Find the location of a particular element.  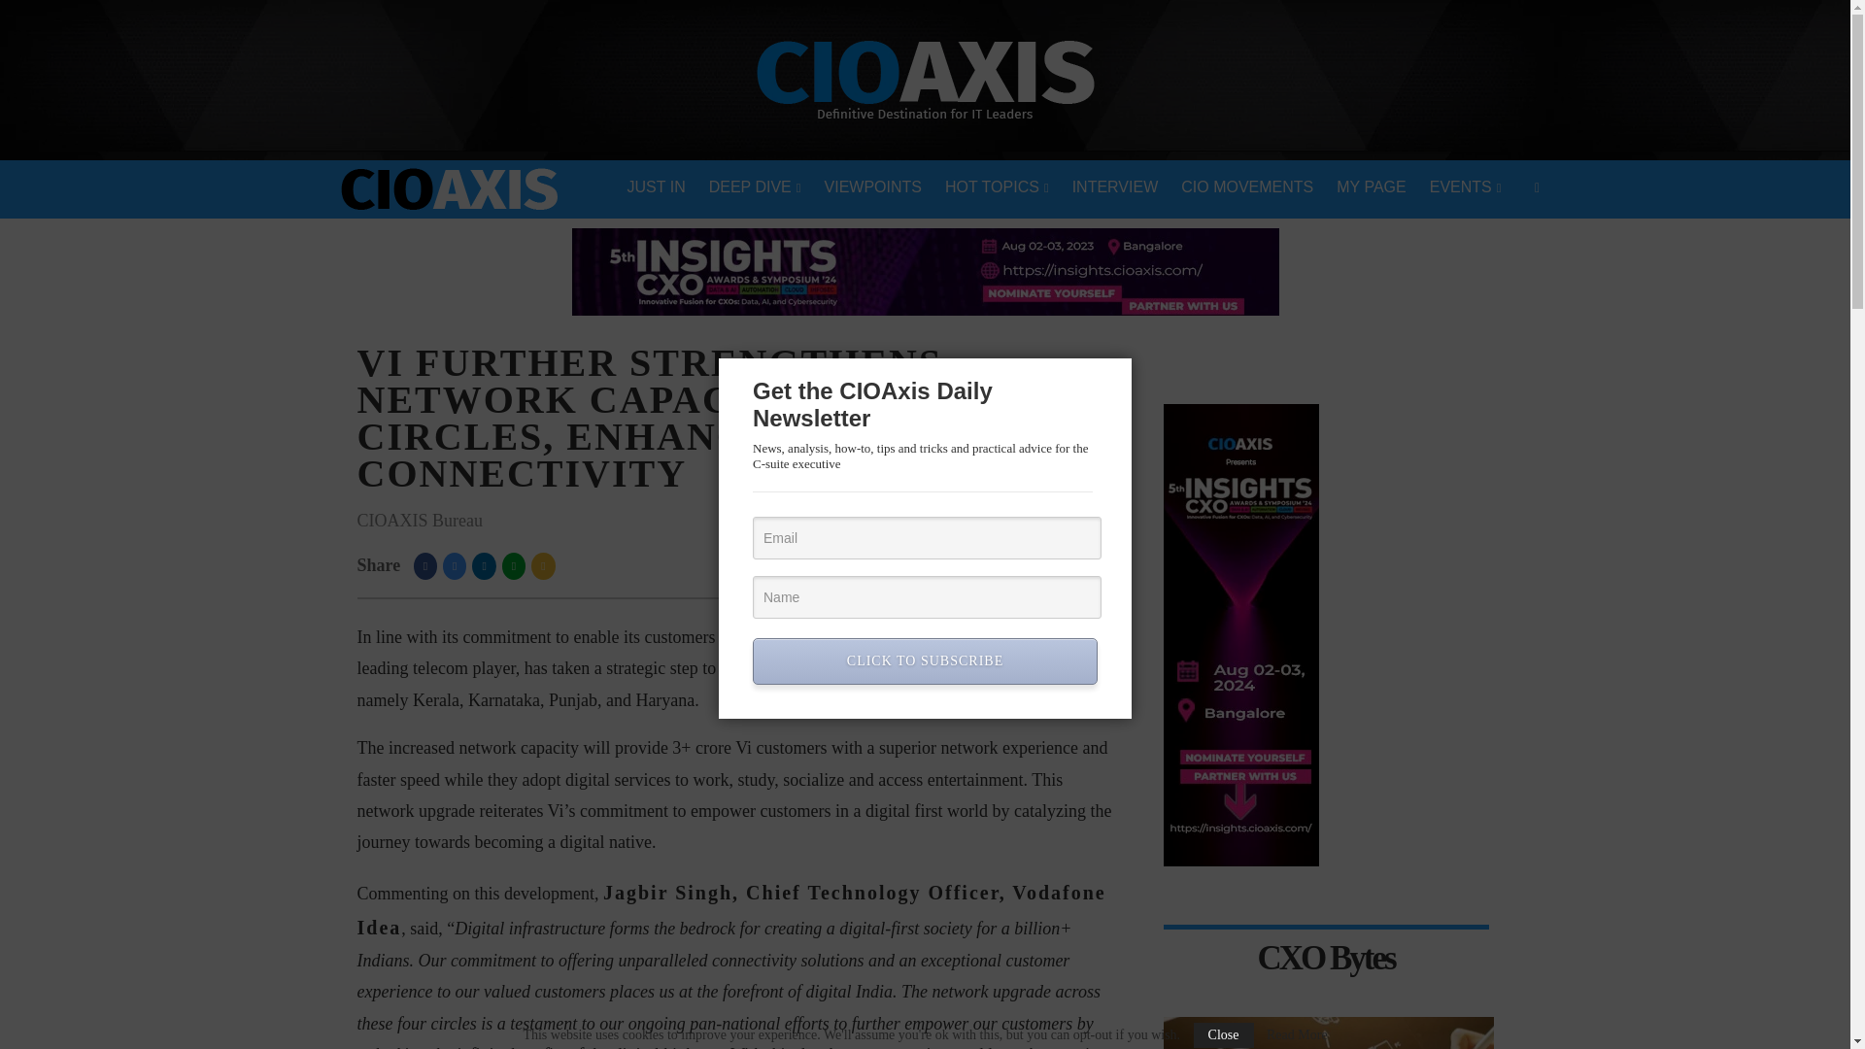

HOT TOPICS is located at coordinates (997, 188).